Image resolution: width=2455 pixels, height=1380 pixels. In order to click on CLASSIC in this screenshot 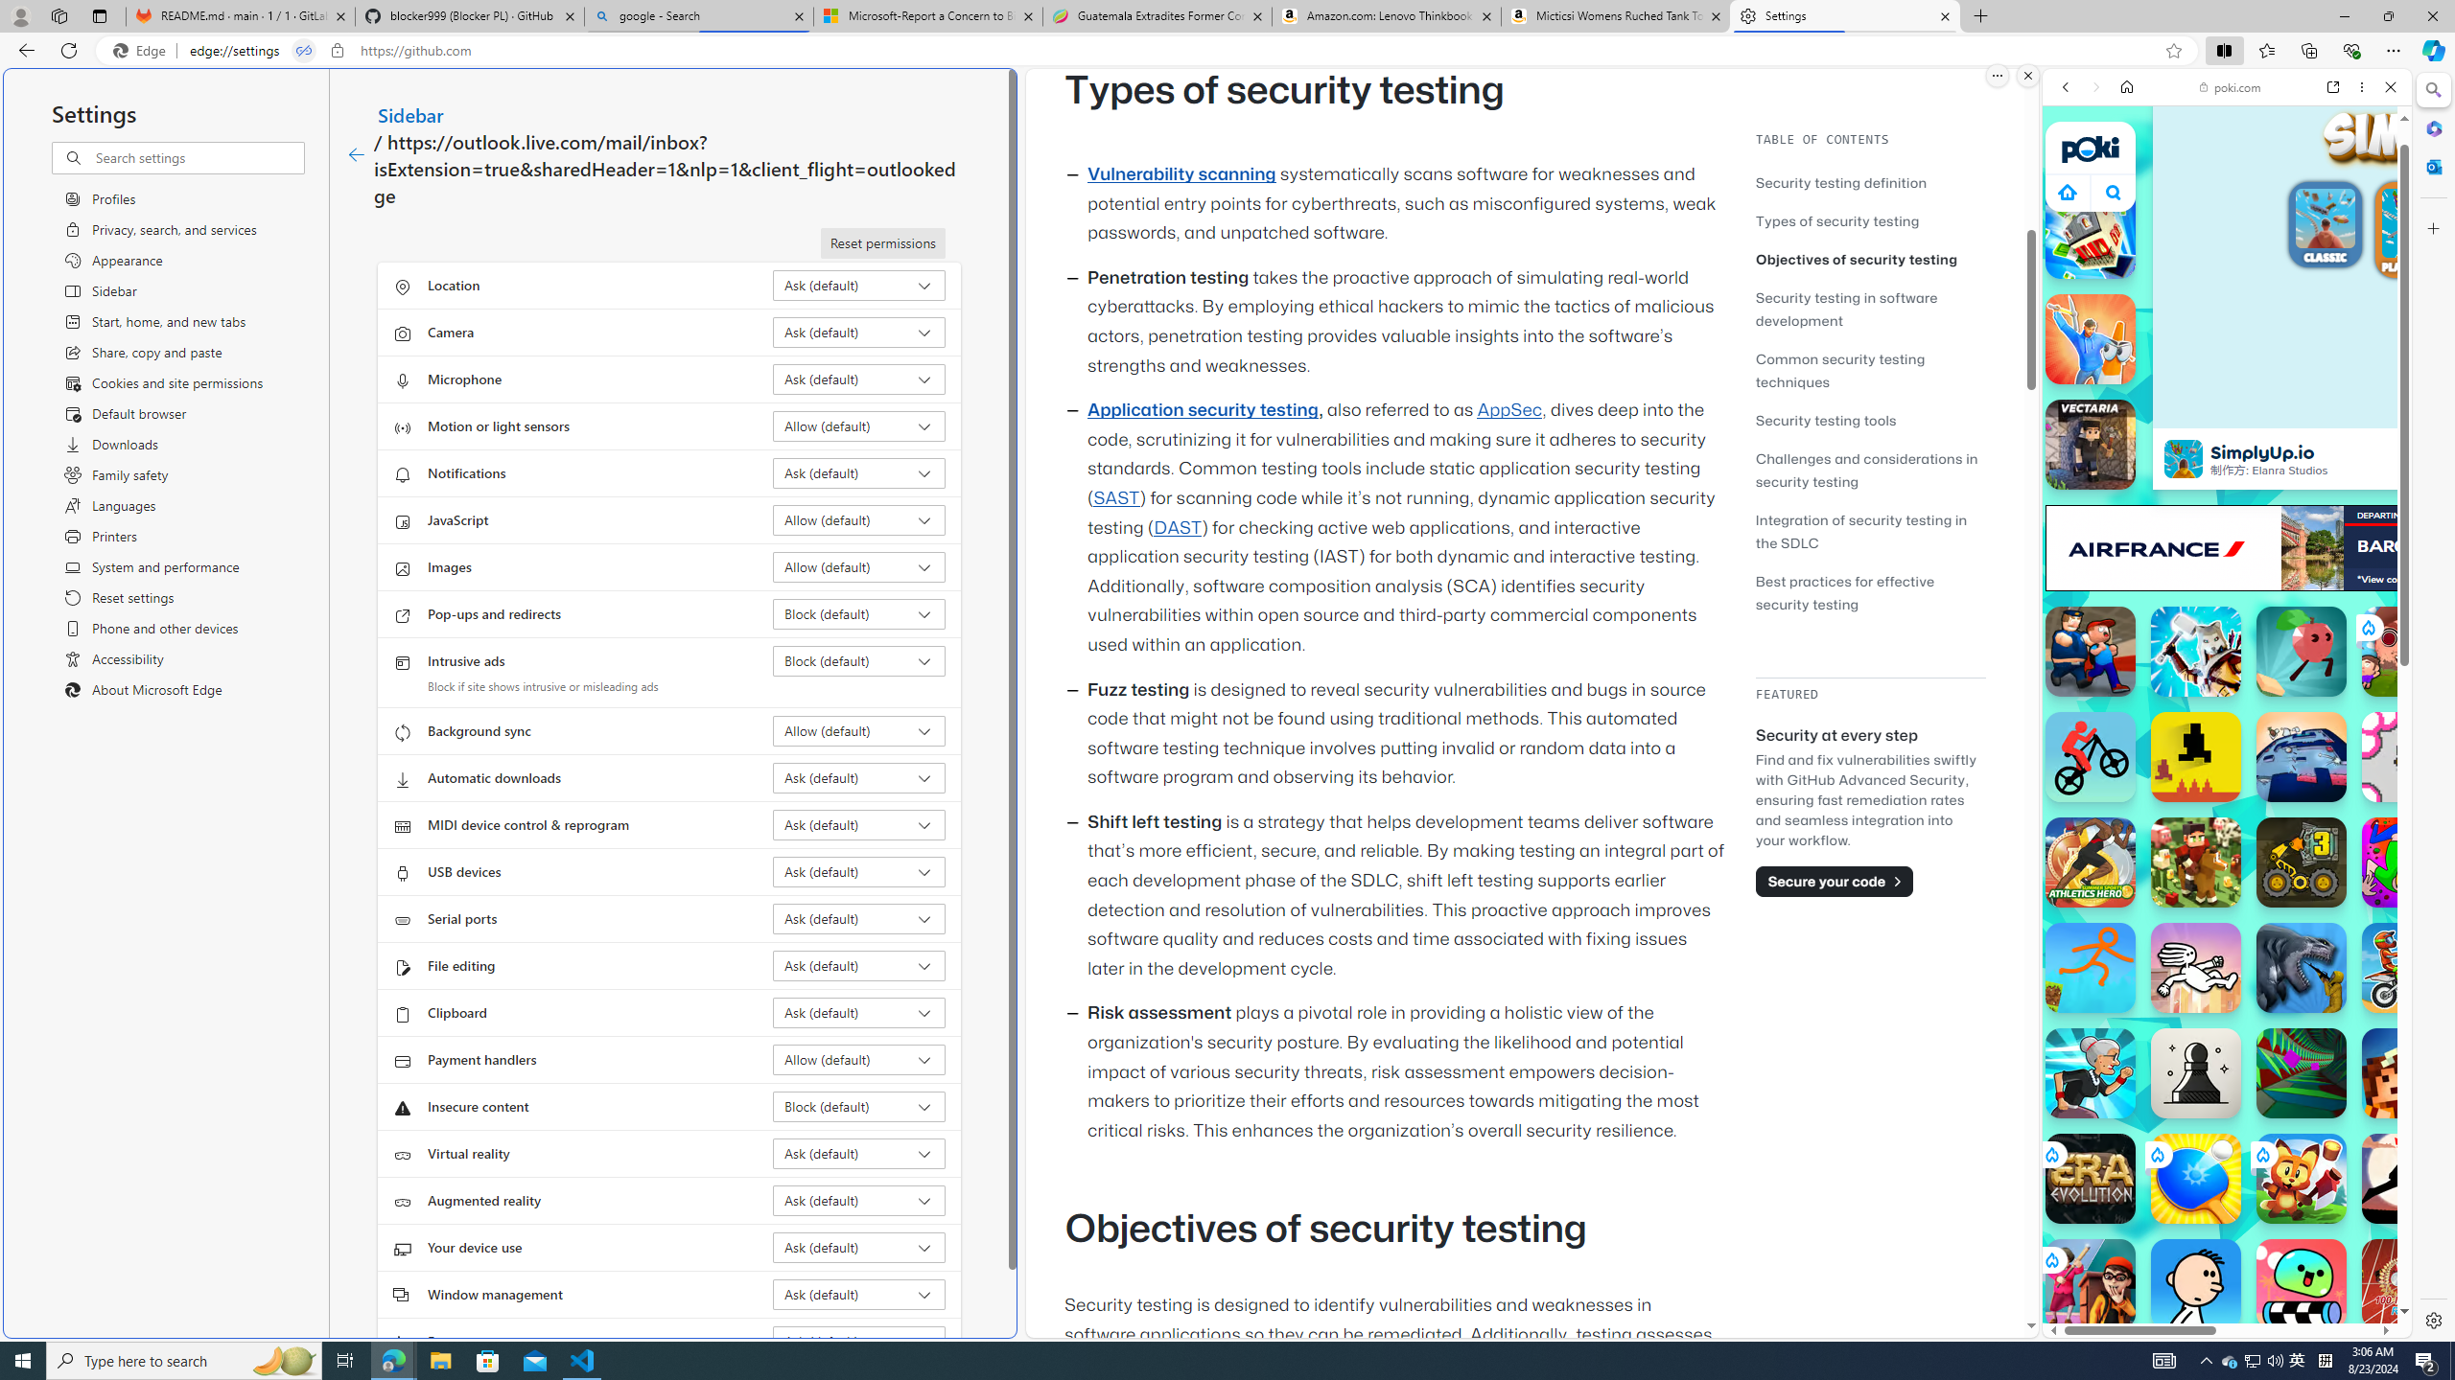, I will do `click(2325, 227)`.